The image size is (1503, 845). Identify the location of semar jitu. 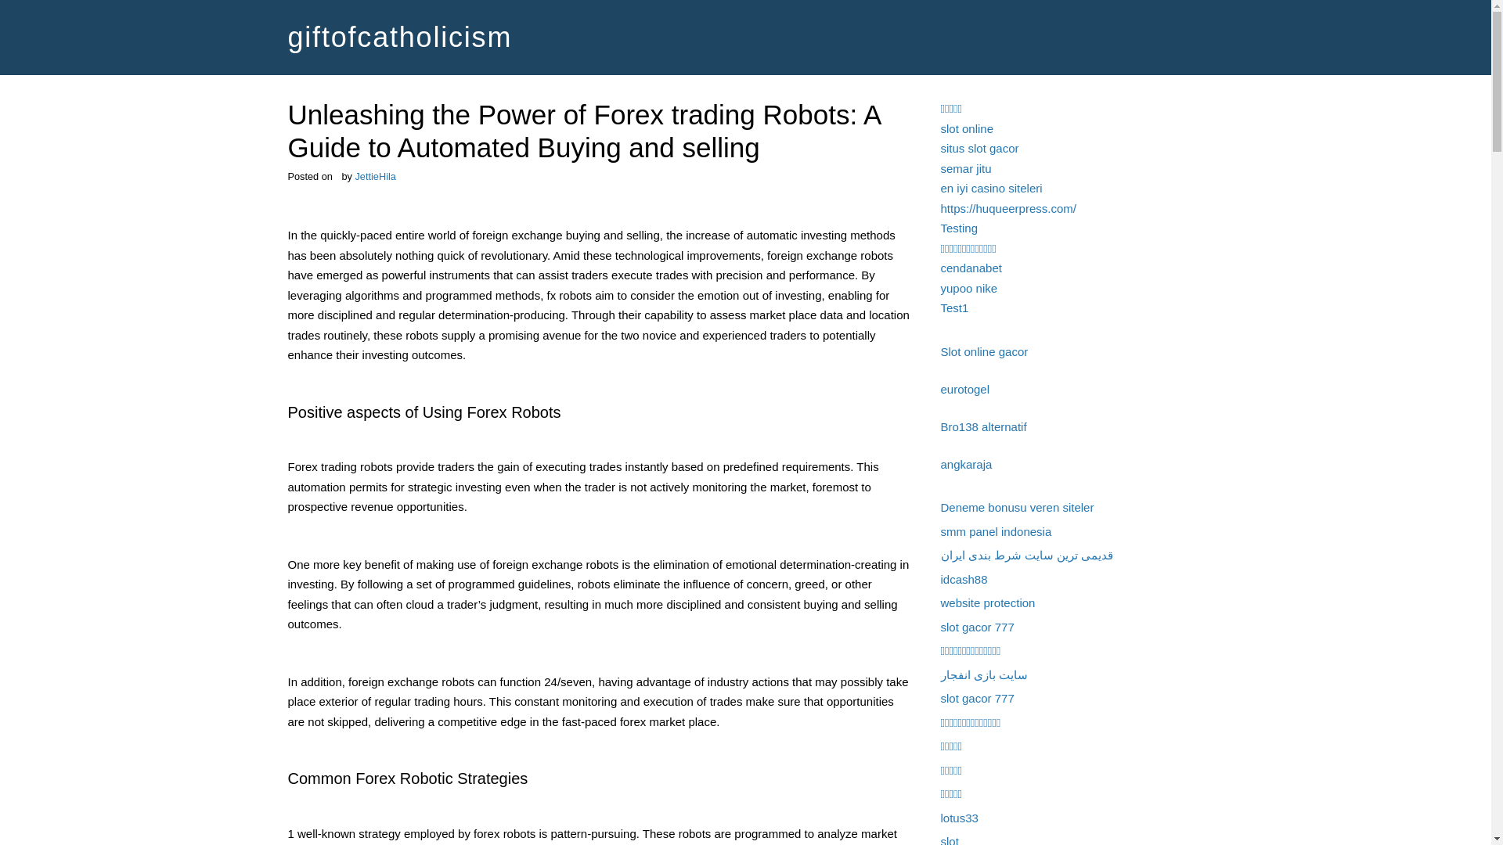
(966, 167).